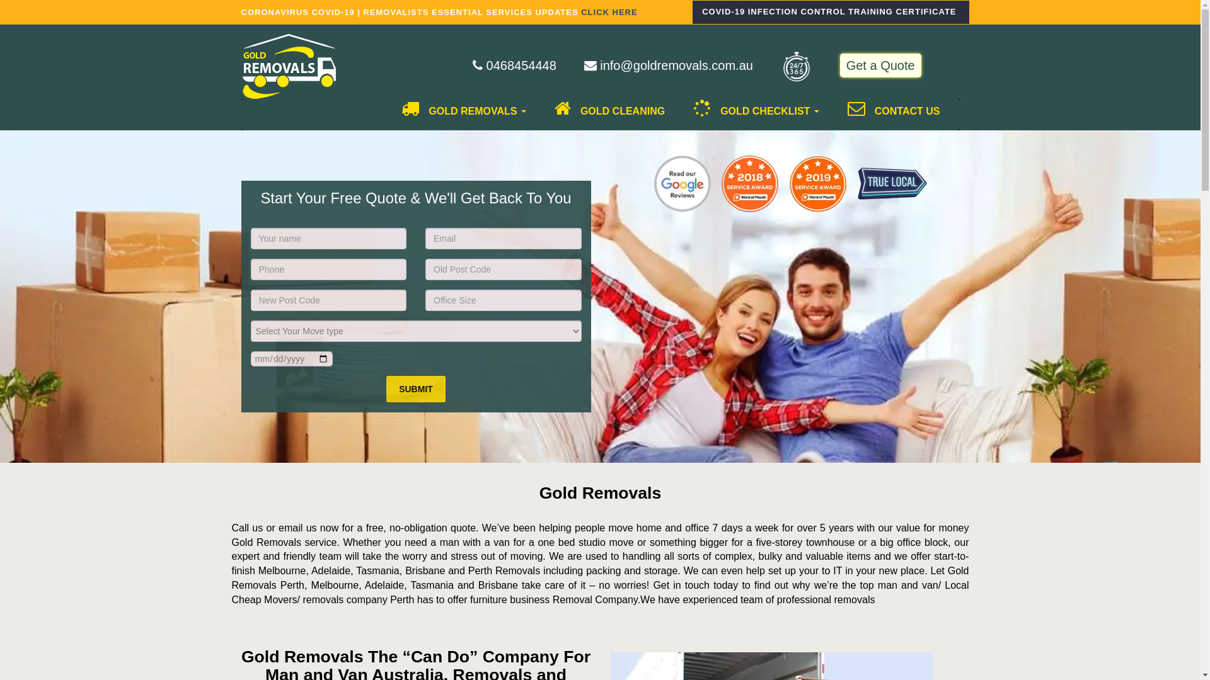 Image resolution: width=1210 pixels, height=680 pixels. Describe the element at coordinates (751, 115) in the screenshot. I see `GOLD CHECKLIST` at that location.